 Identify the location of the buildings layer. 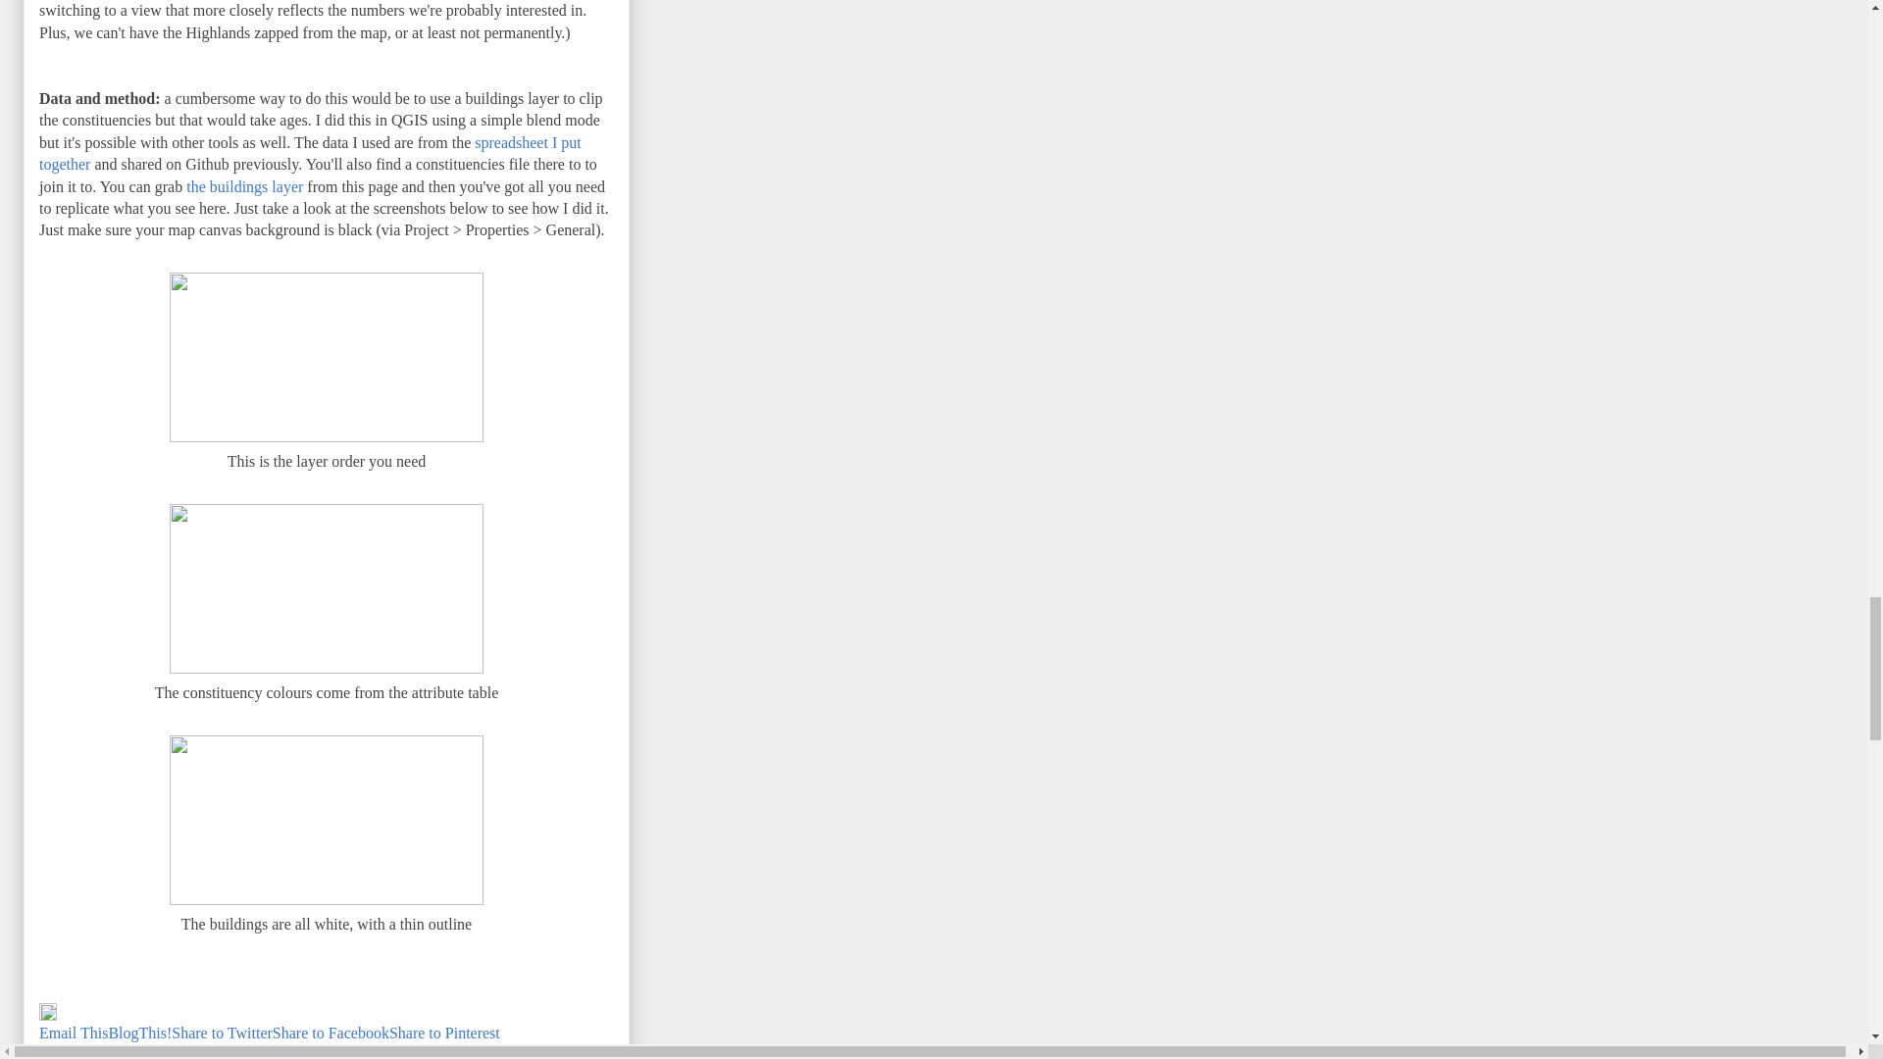
(245, 186).